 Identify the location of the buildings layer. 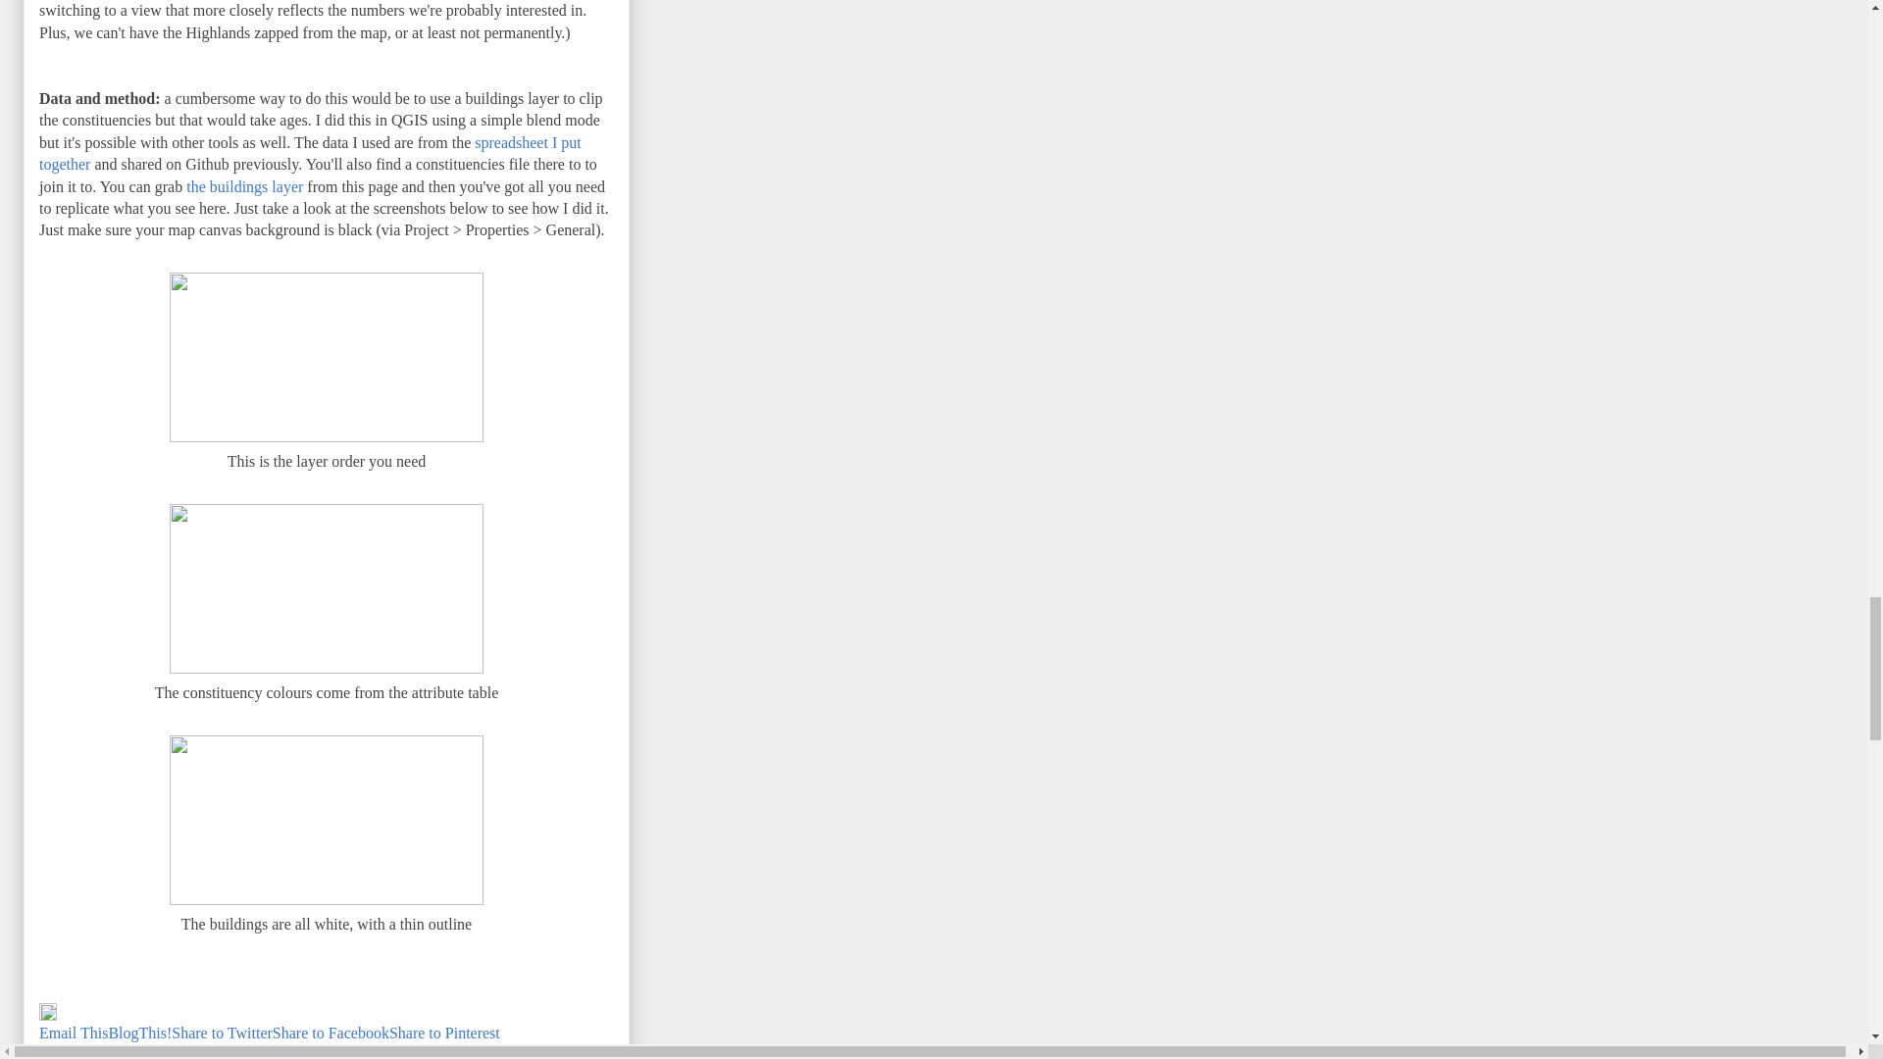
(245, 186).